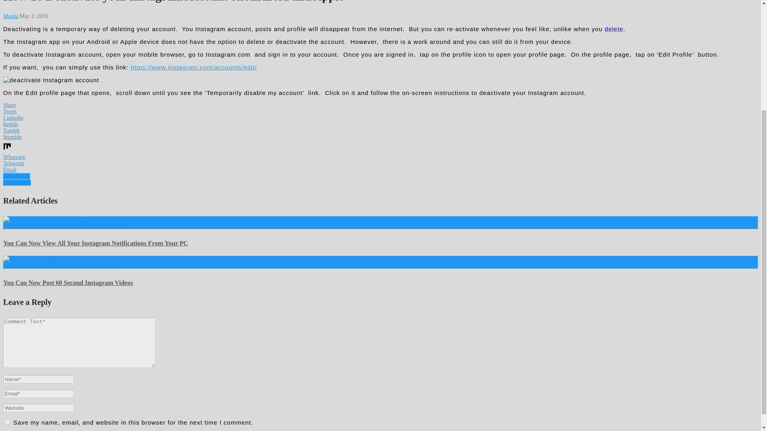  I want to click on Next Article, so click(17, 183).